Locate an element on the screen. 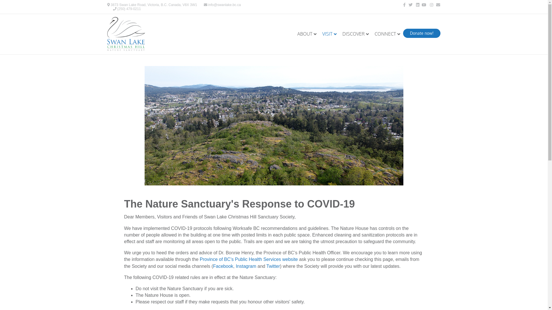  Facebook is located at coordinates (223, 266).